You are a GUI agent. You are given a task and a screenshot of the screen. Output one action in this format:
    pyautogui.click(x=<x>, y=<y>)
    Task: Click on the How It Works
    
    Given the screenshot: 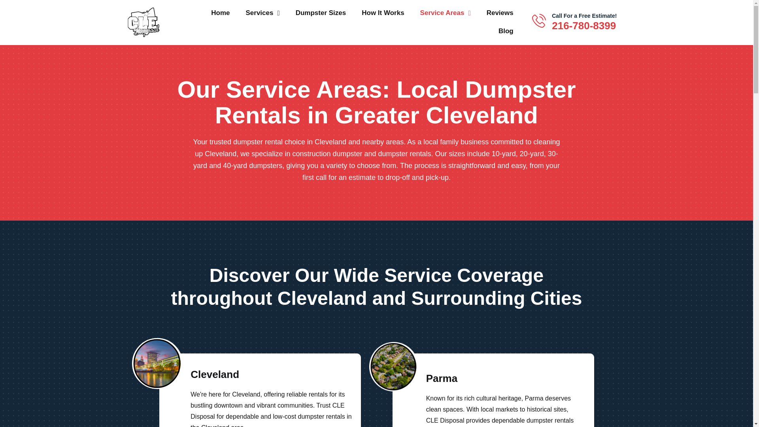 What is the action you would take?
    pyautogui.click(x=383, y=13)
    